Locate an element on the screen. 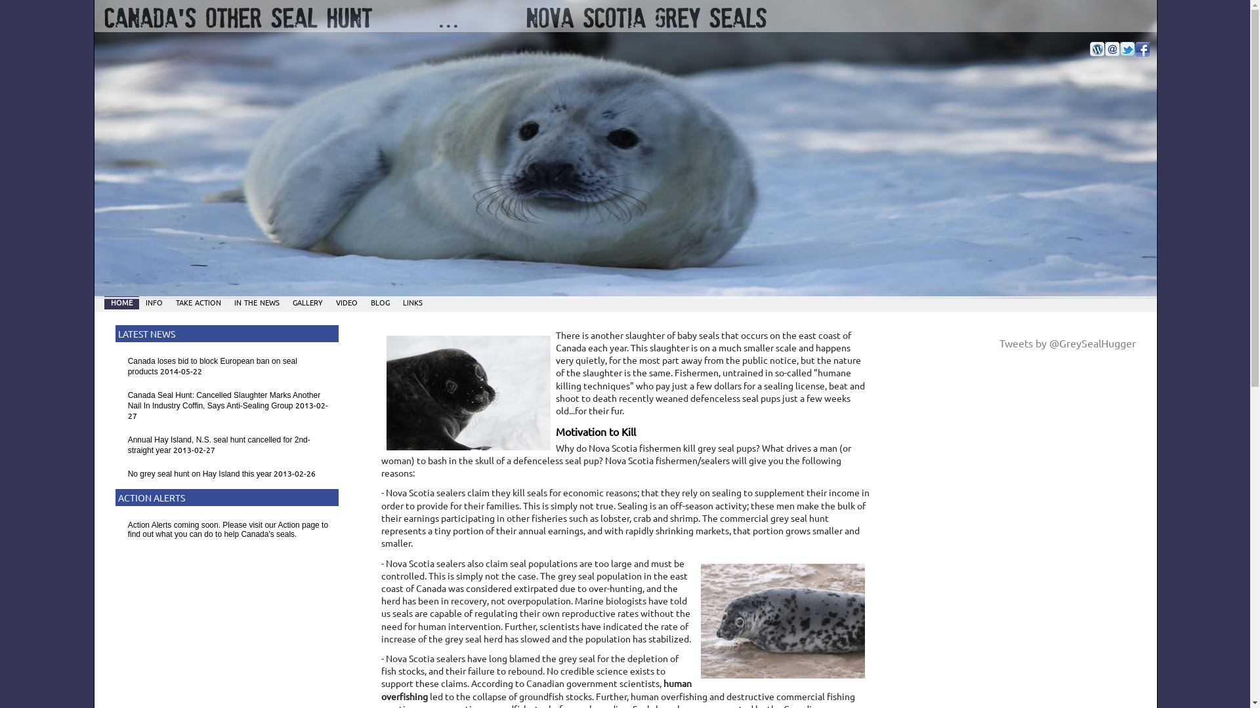  take action is located at coordinates (198, 301).